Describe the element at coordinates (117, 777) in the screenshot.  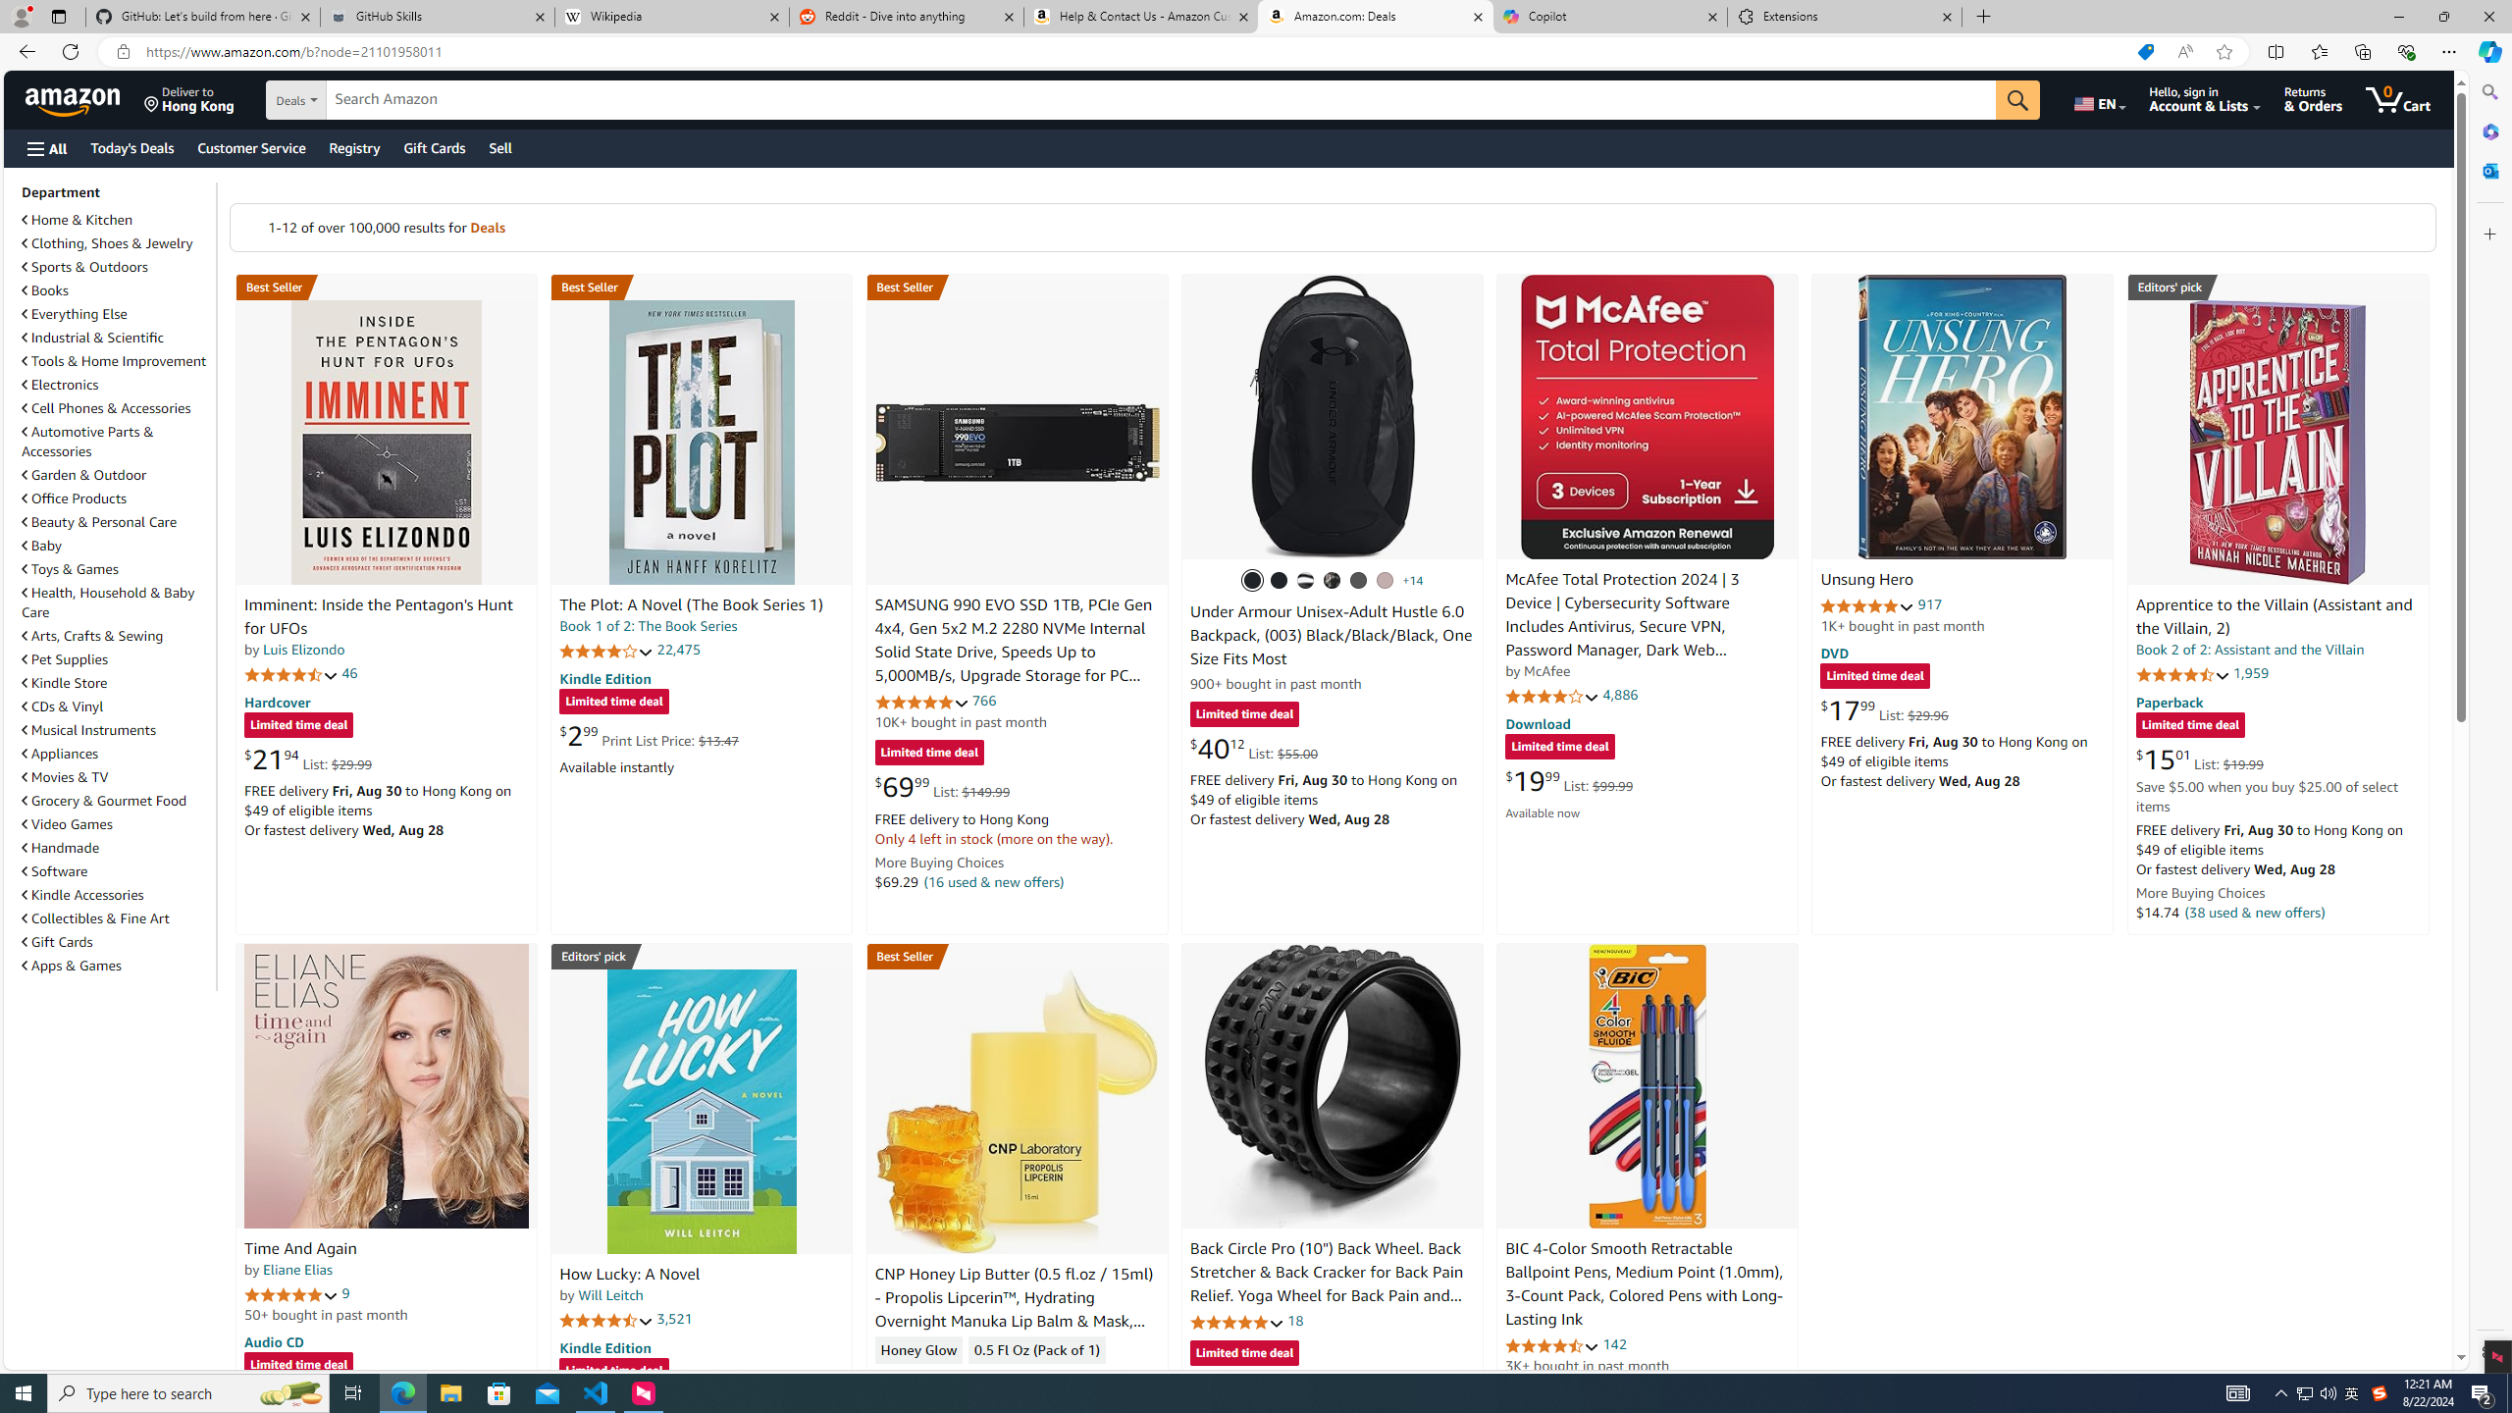
I see `Movies & TV` at that location.